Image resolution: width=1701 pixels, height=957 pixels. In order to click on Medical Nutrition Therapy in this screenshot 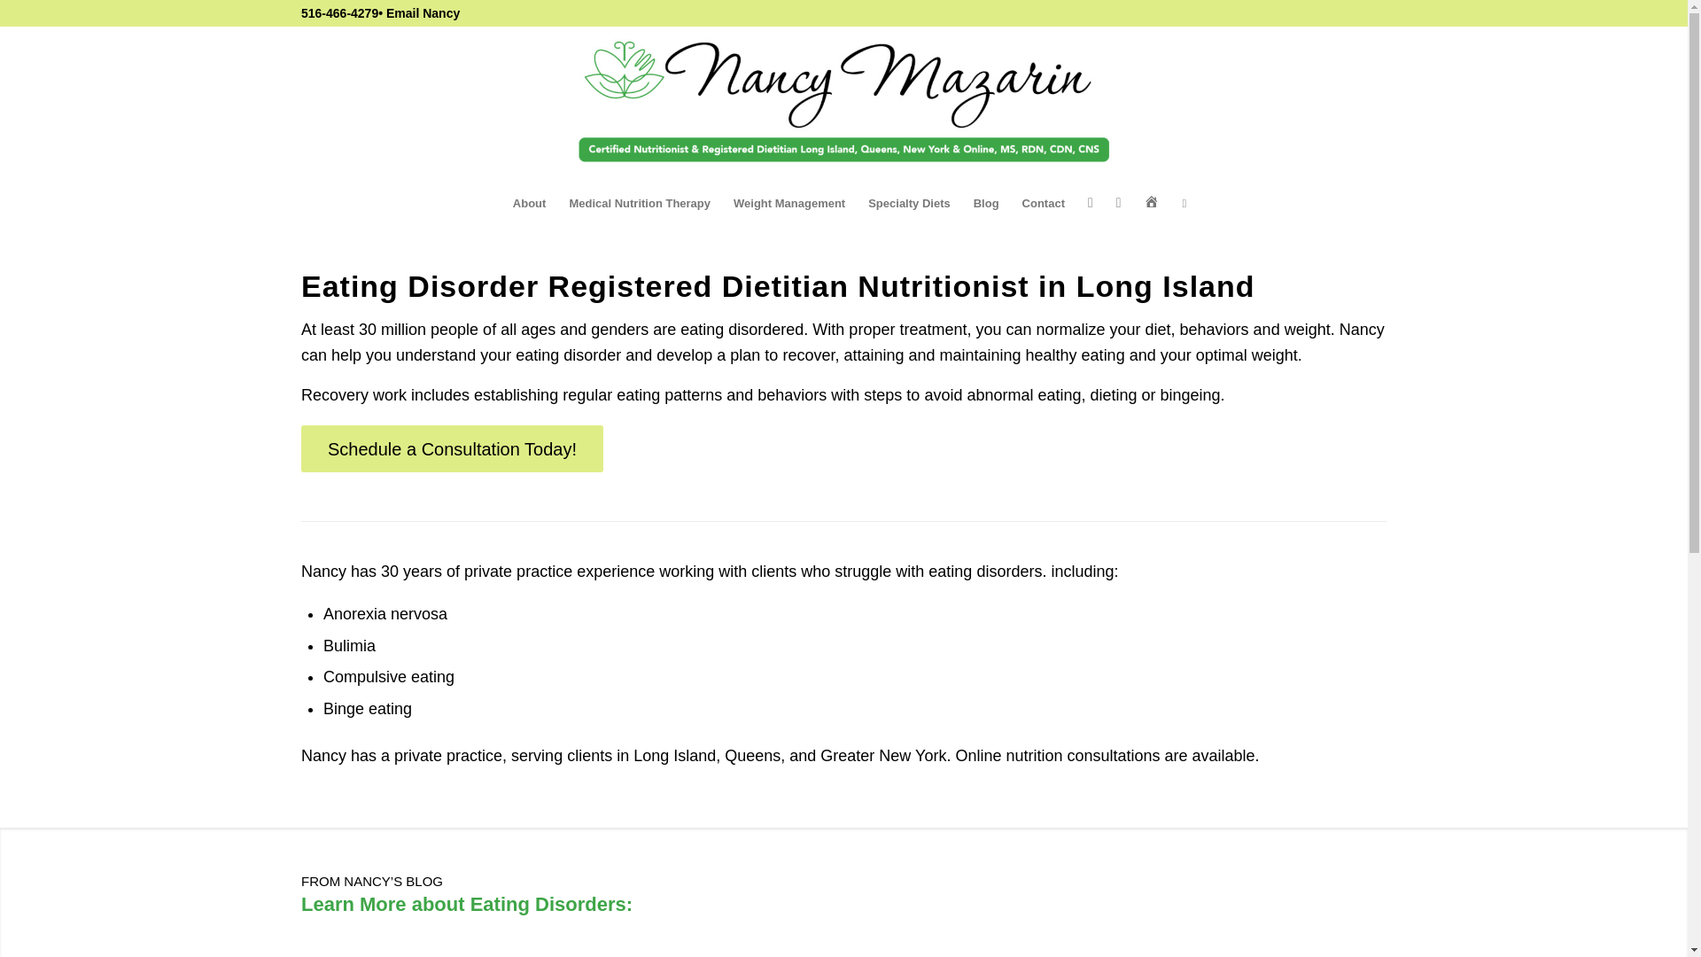, I will do `click(640, 204)`.